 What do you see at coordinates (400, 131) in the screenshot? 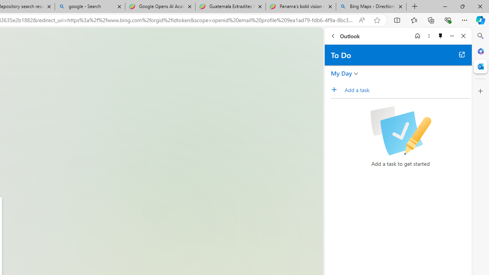
I see `Checkbox with a pencil` at bounding box center [400, 131].